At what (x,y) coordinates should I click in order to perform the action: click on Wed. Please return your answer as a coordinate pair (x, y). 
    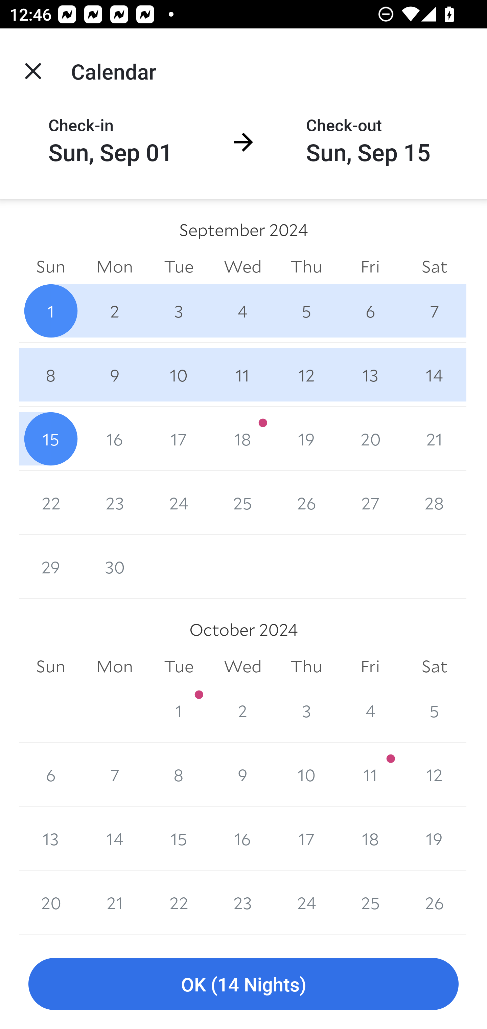
    Looking at the image, I should click on (243, 667).